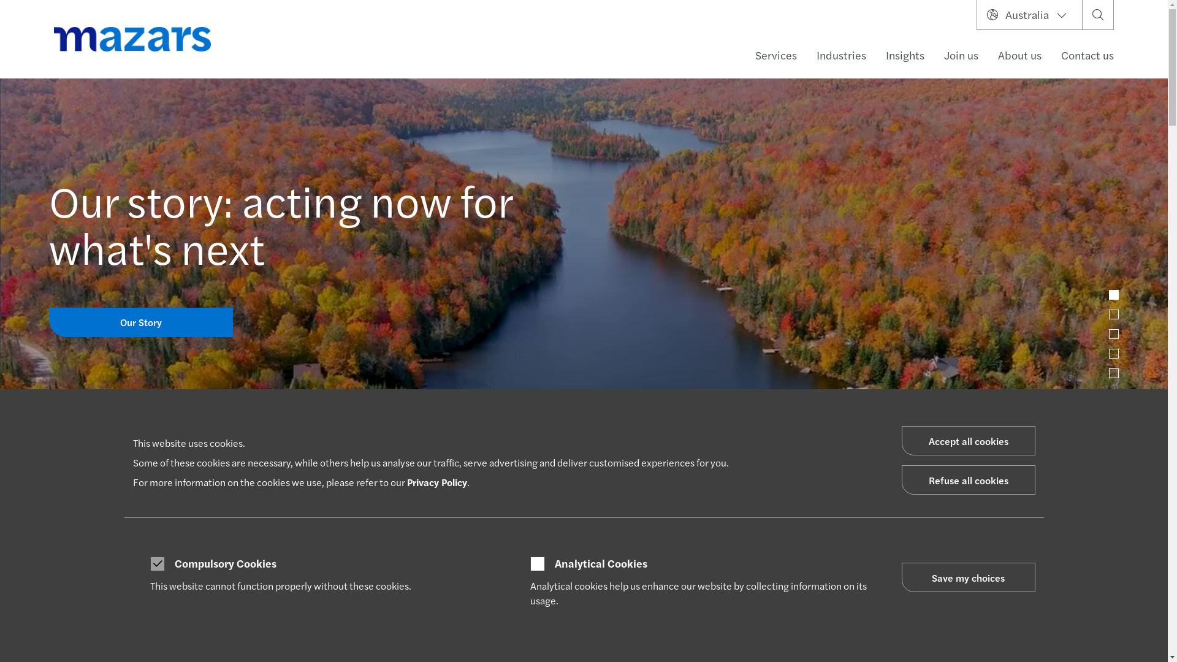 This screenshot has width=1177, height=662. I want to click on Insights, so click(905, 55).